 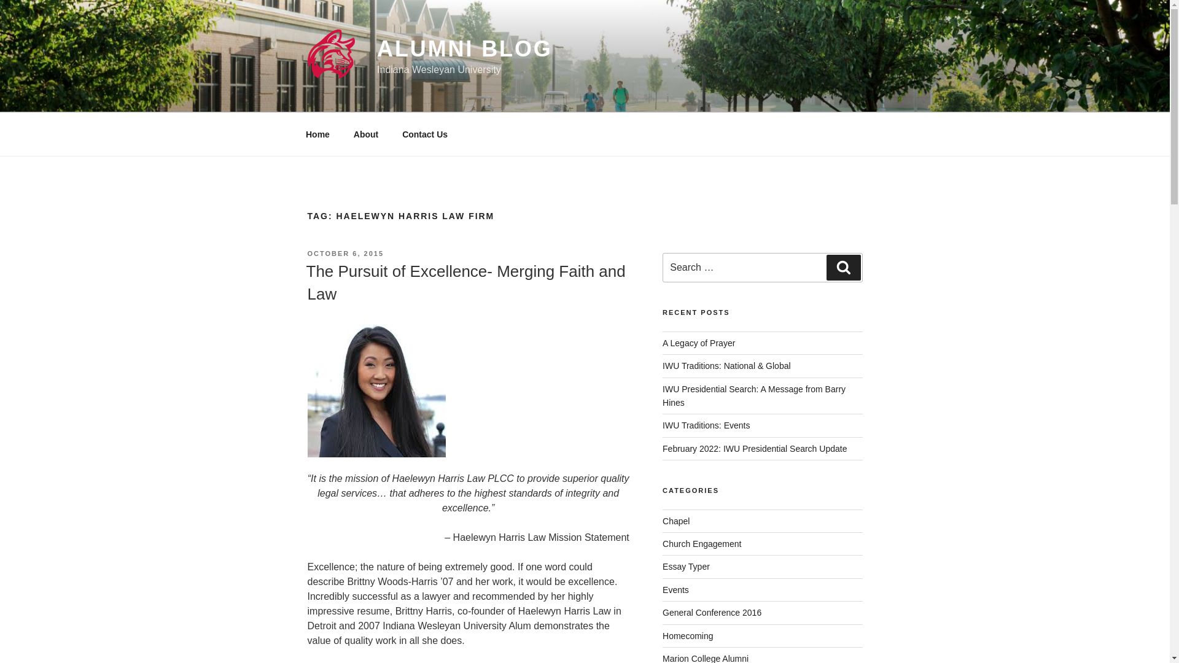 I want to click on Search, so click(x=843, y=267).